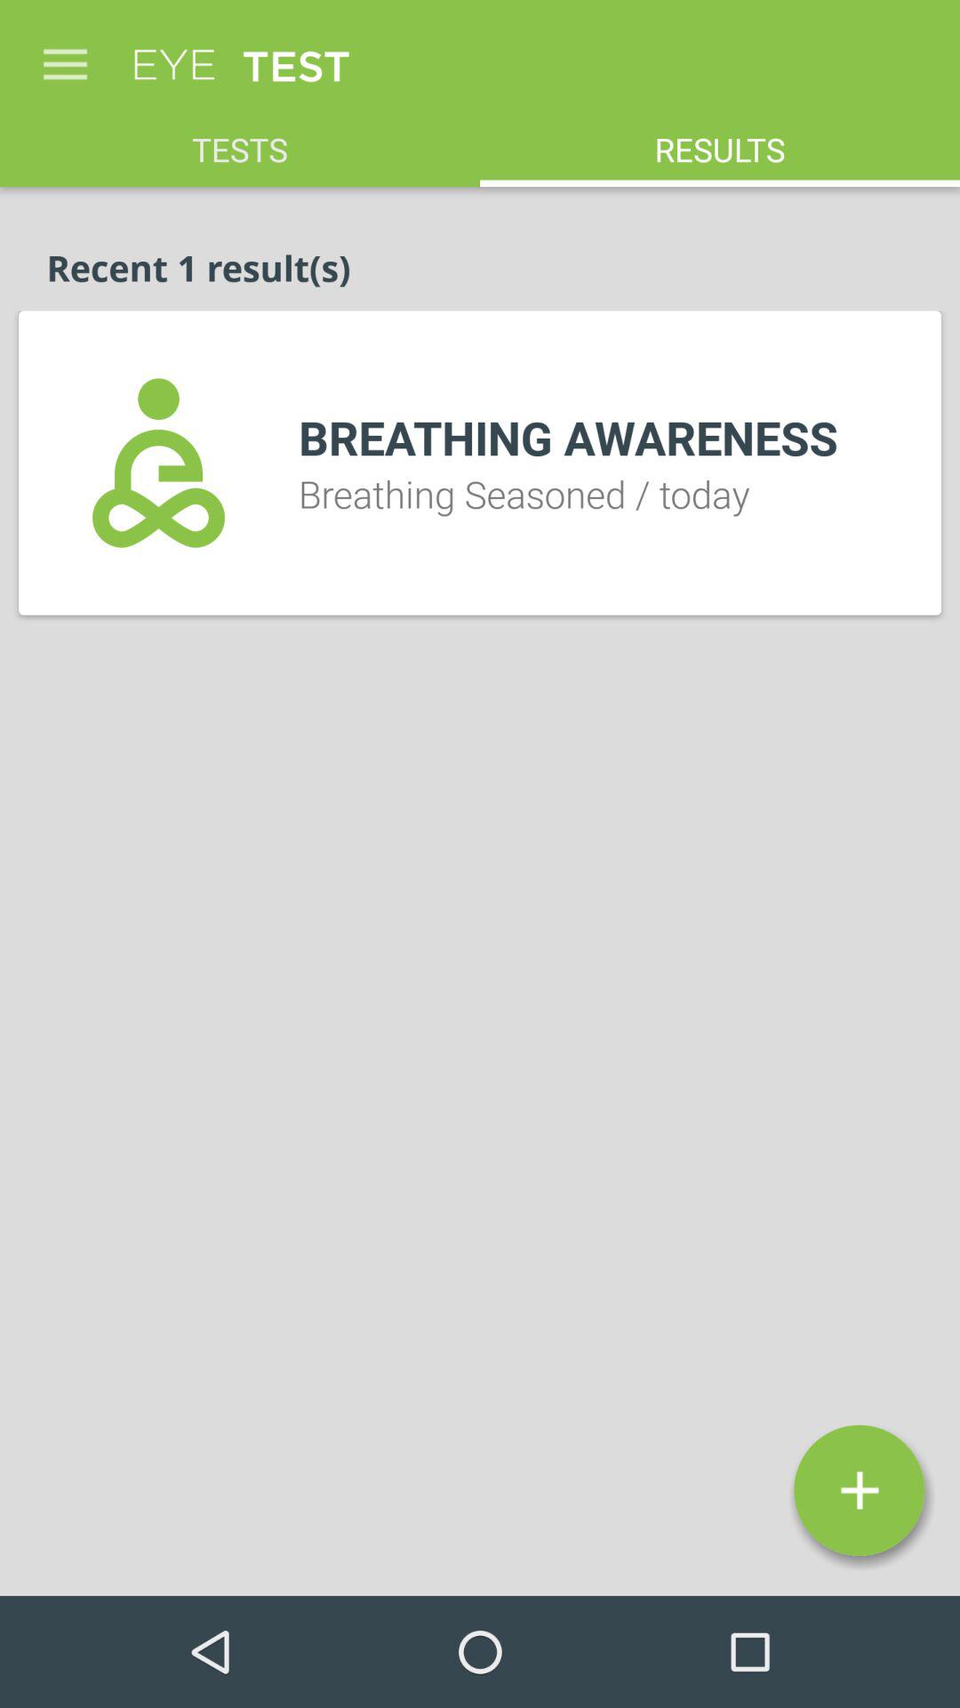 This screenshot has height=1708, width=960. I want to click on select icon at the top right corner, so click(720, 141).